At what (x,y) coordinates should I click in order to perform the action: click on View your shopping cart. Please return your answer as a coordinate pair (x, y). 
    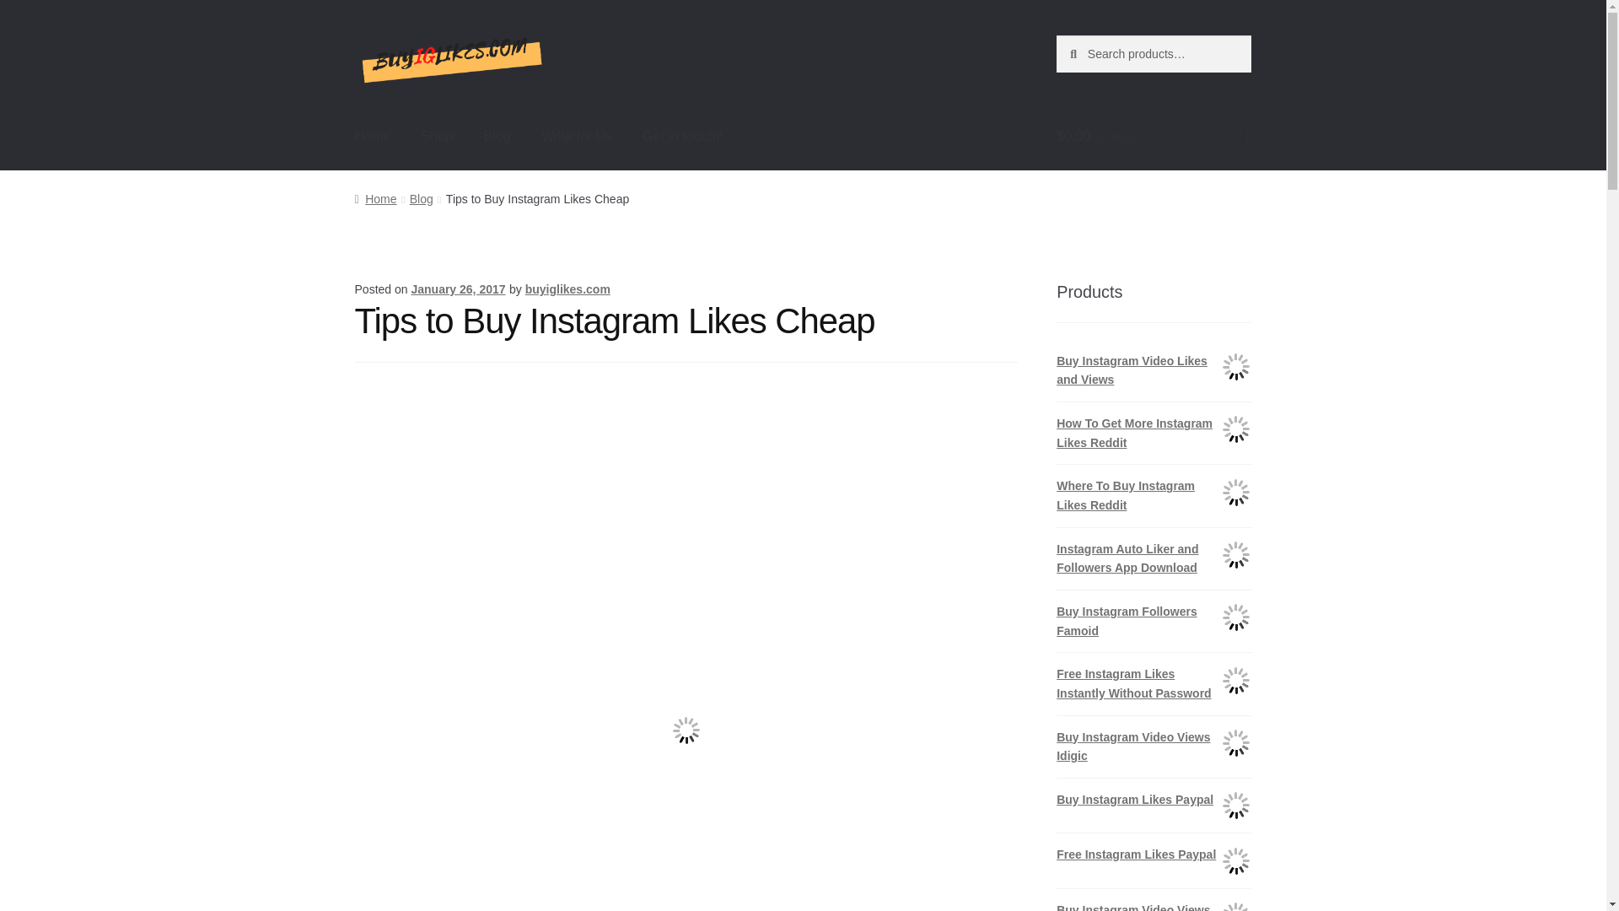
    Looking at the image, I should click on (1154, 137).